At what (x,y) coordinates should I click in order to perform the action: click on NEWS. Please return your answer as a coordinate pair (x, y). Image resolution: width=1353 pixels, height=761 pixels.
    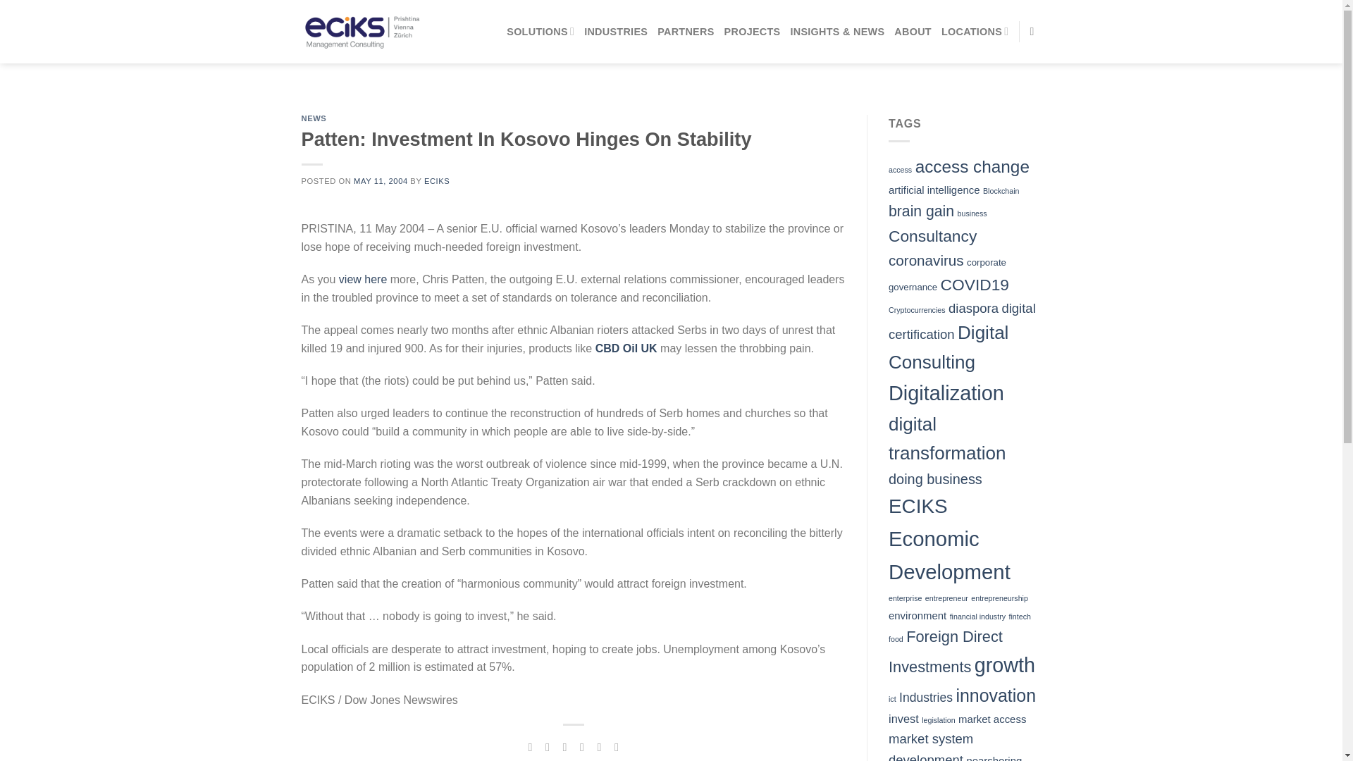
    Looking at the image, I should click on (314, 118).